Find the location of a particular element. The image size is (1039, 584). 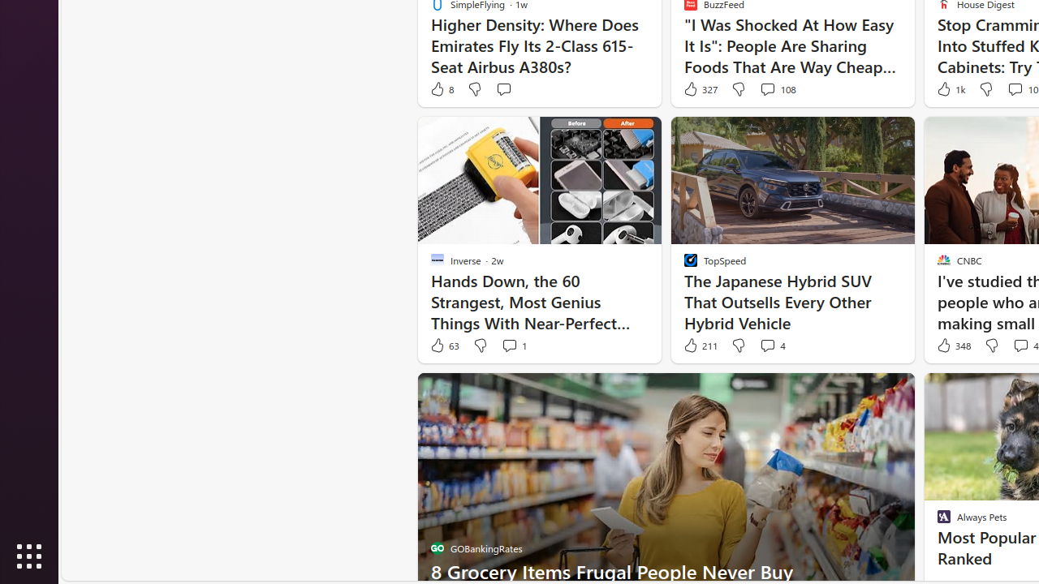

1k Like is located at coordinates (950, 89).